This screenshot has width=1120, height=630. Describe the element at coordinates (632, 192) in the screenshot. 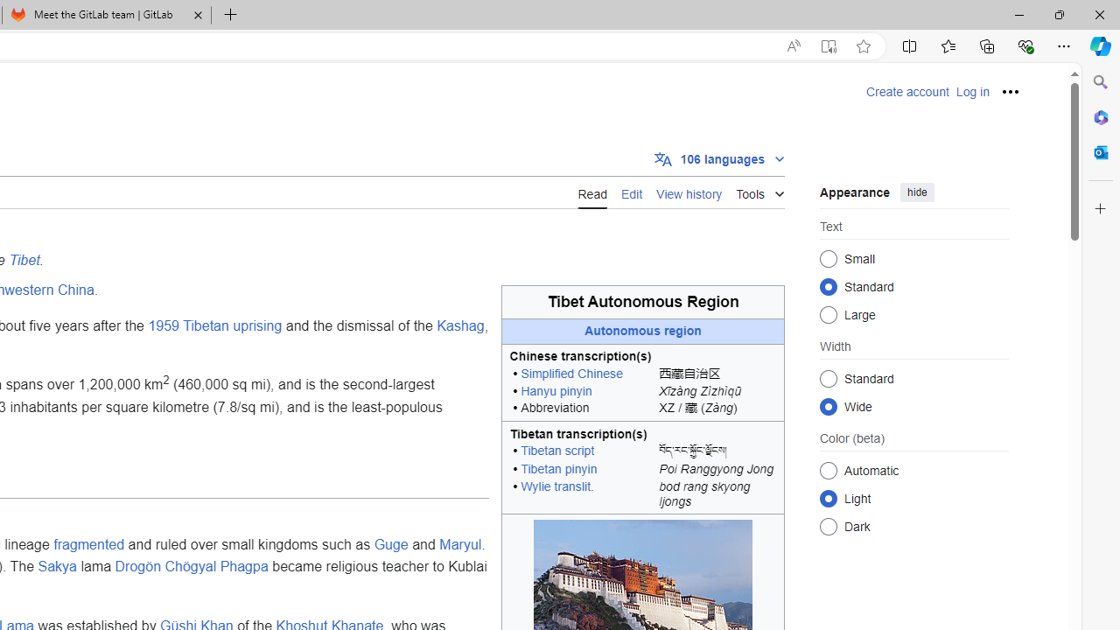

I see `Edit` at that location.